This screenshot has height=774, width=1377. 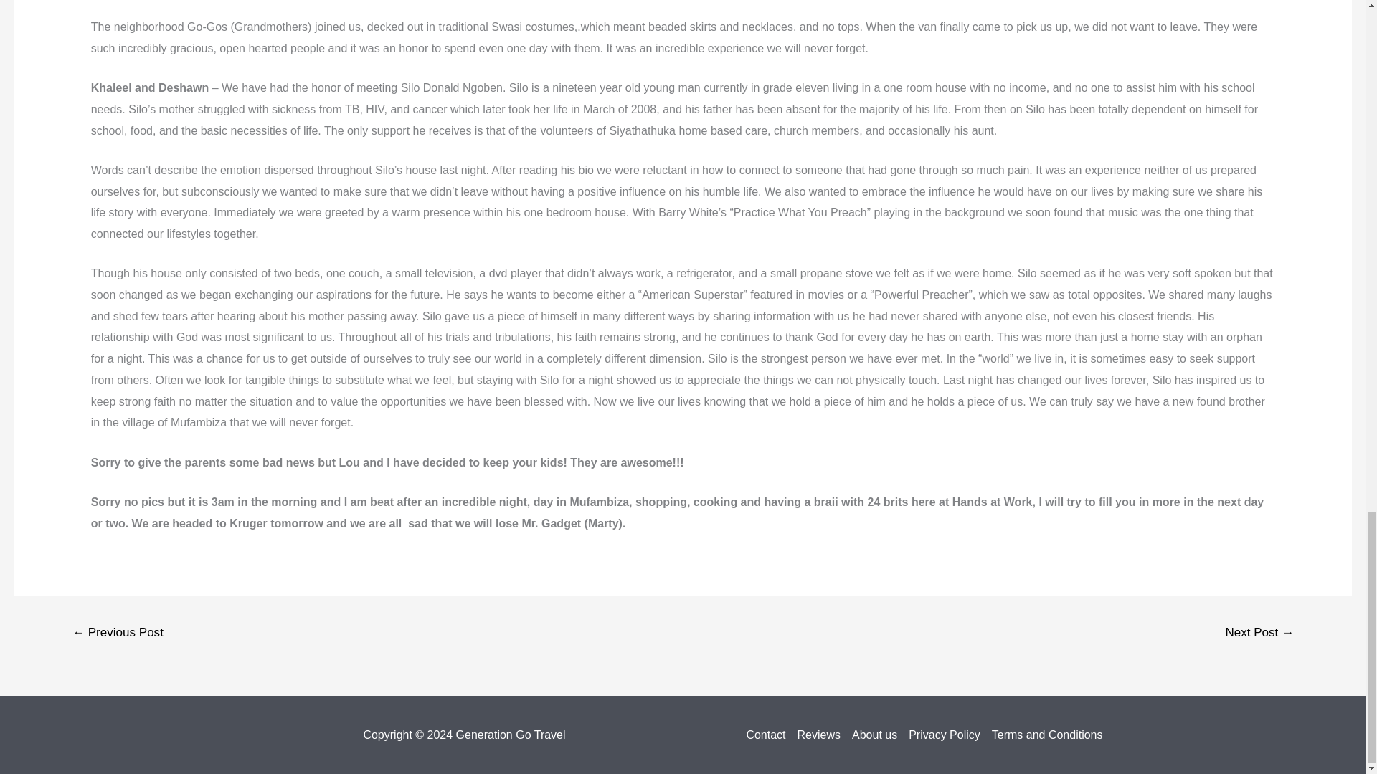 What do you see at coordinates (819, 735) in the screenshot?
I see `Reviews` at bounding box center [819, 735].